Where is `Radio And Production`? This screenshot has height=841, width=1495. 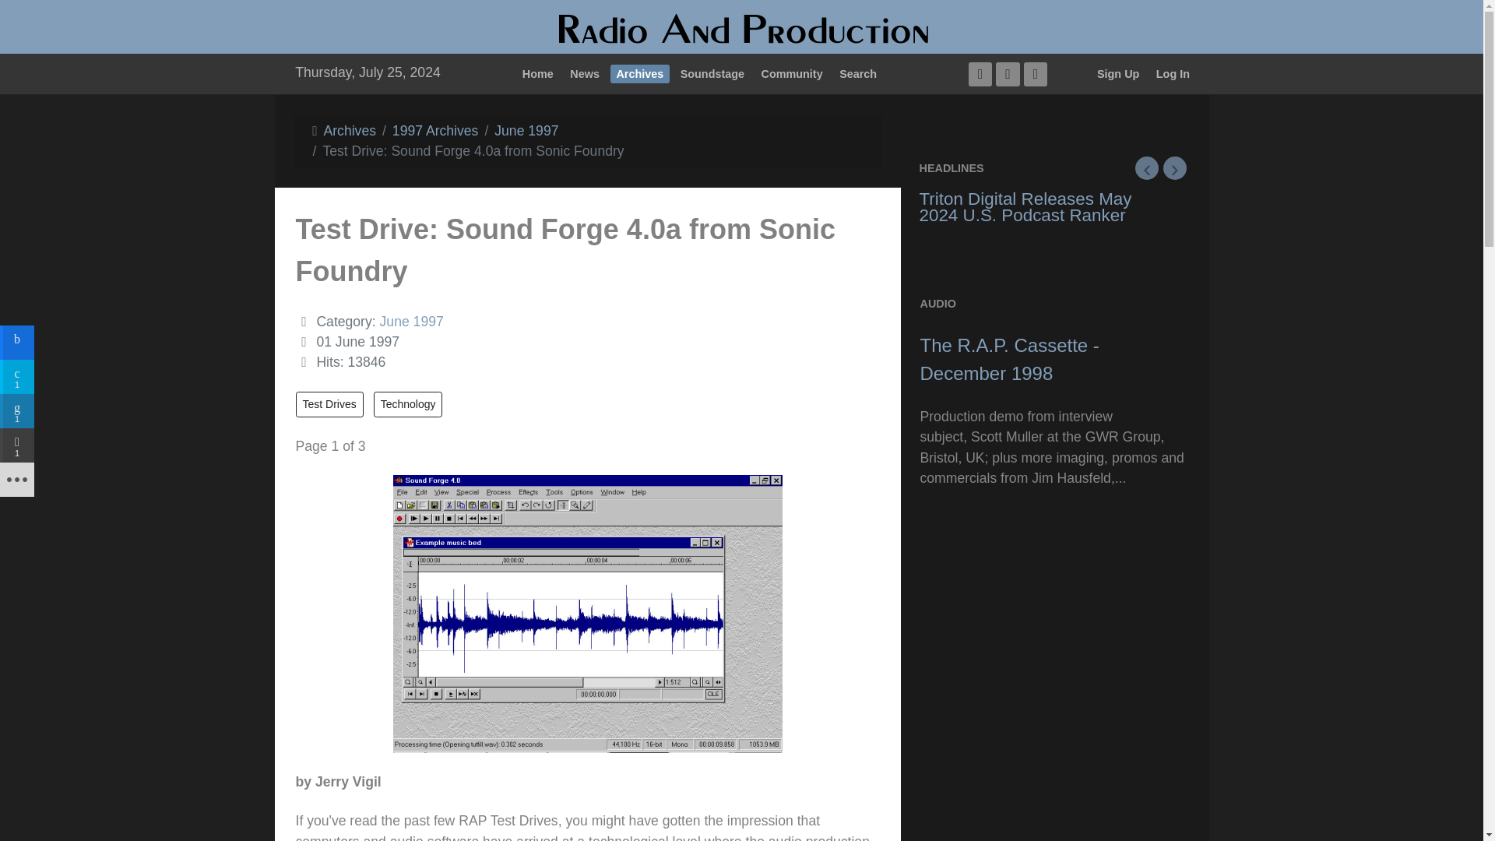
Radio And Production is located at coordinates (741, 30).